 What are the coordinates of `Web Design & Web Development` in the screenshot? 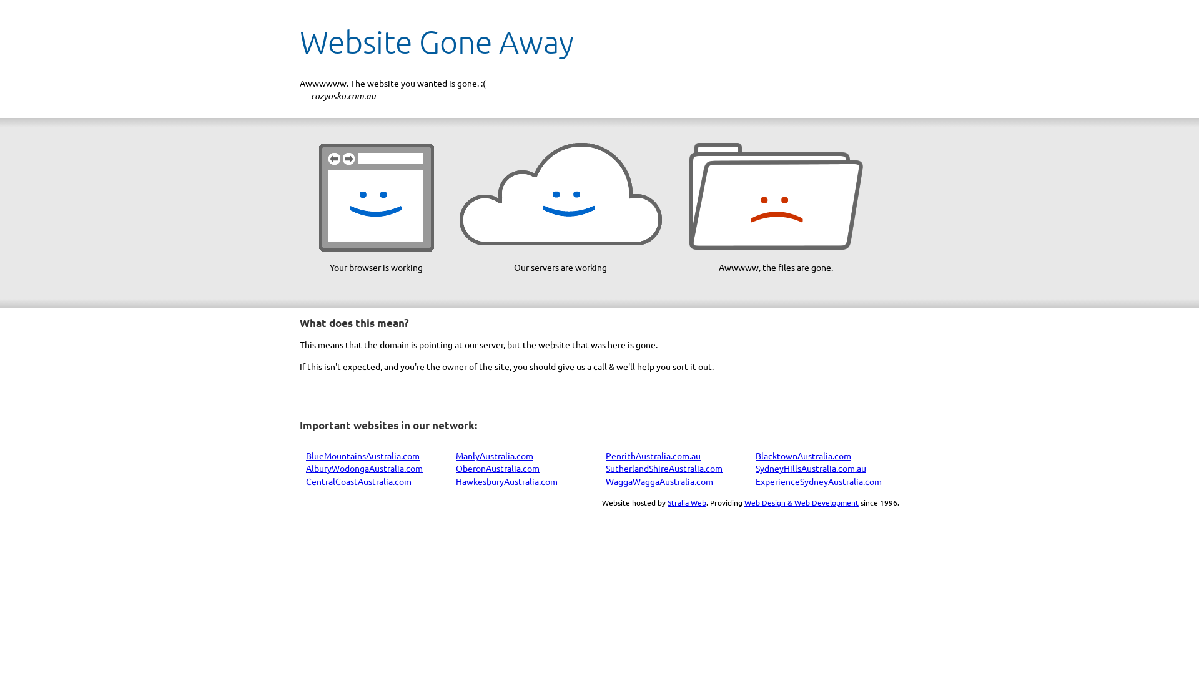 It's located at (802, 502).